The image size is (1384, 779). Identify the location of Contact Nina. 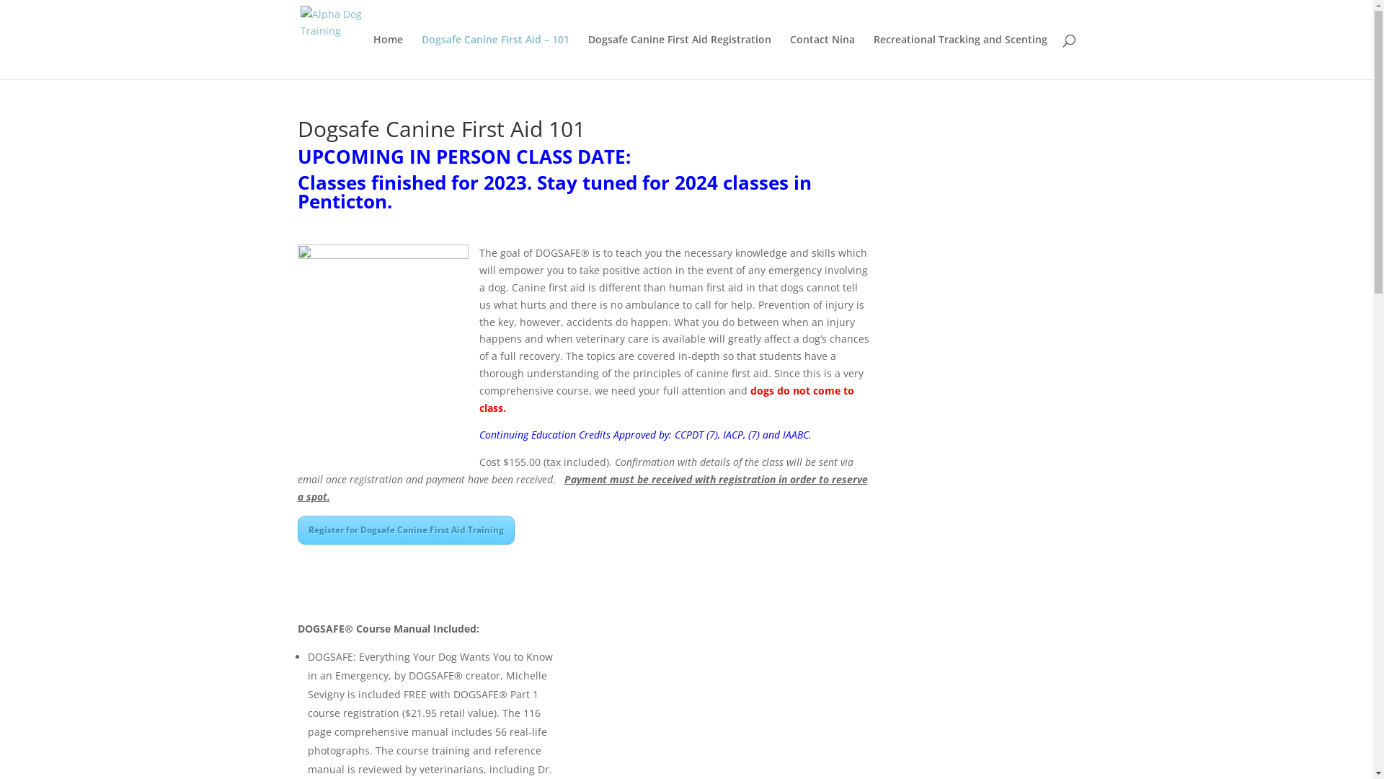
(822, 57).